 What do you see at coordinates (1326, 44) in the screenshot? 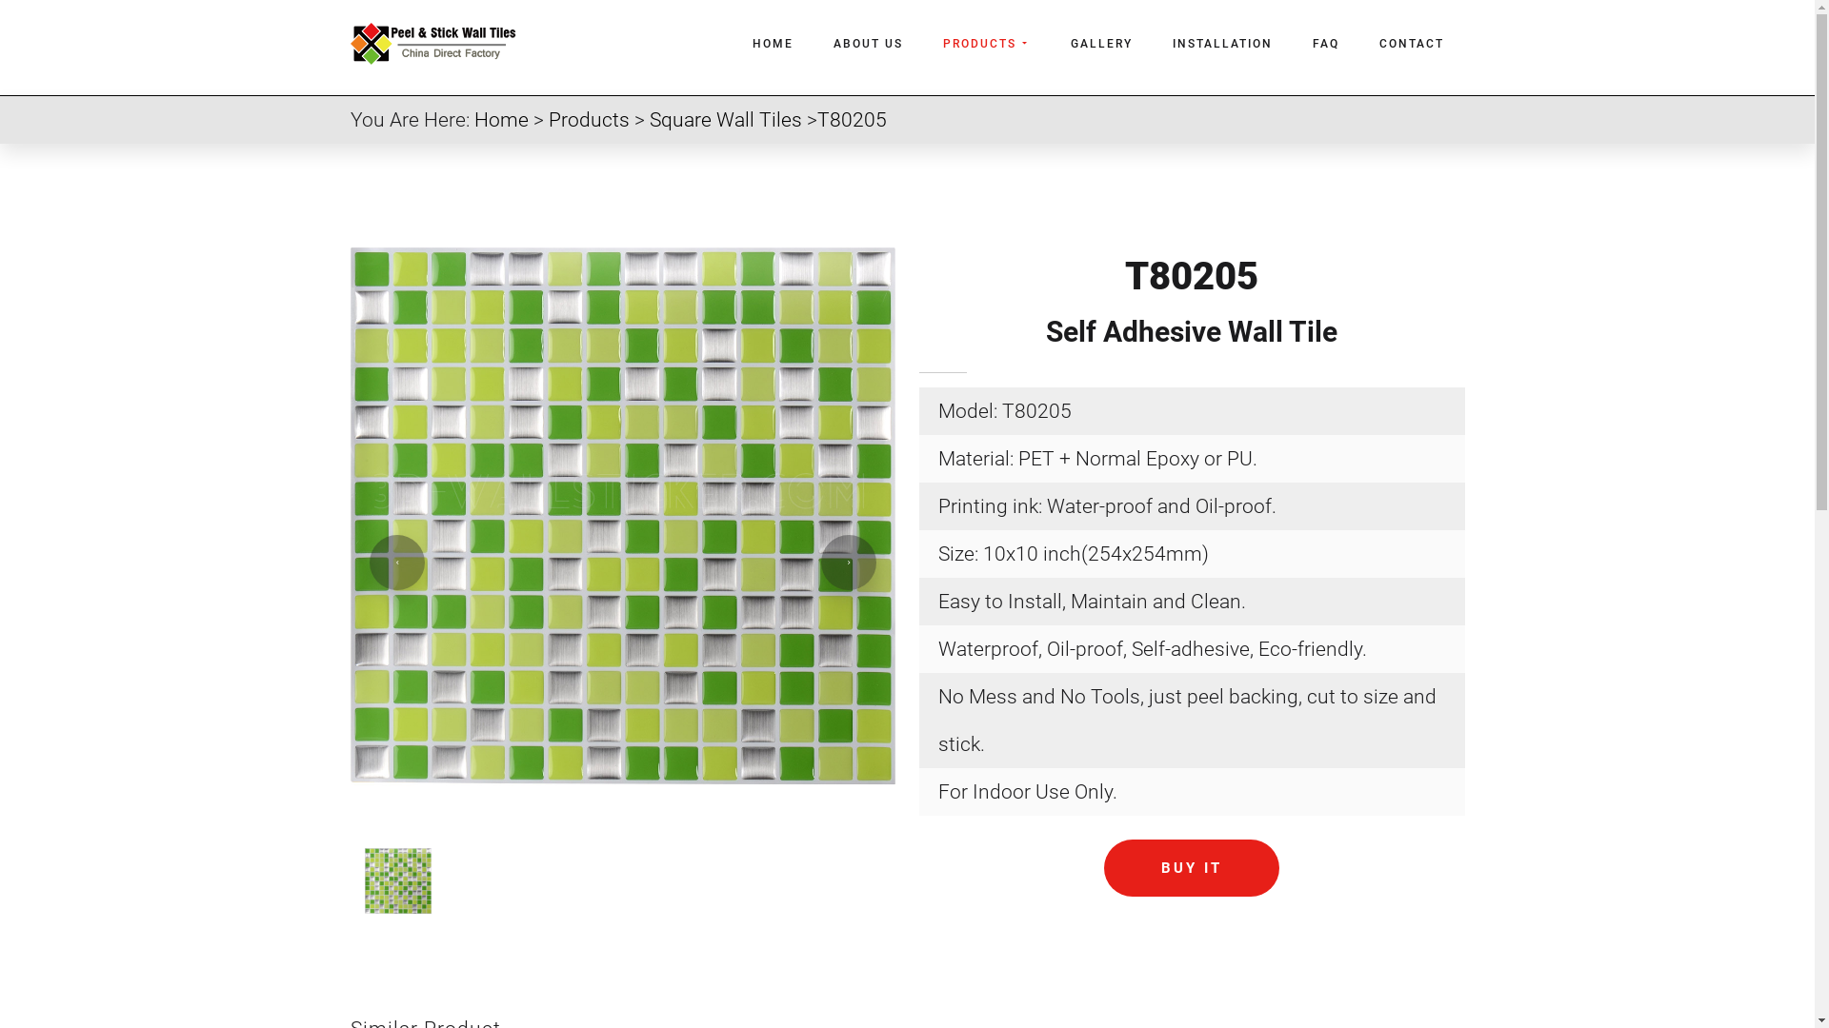
I see `FAQ` at bounding box center [1326, 44].